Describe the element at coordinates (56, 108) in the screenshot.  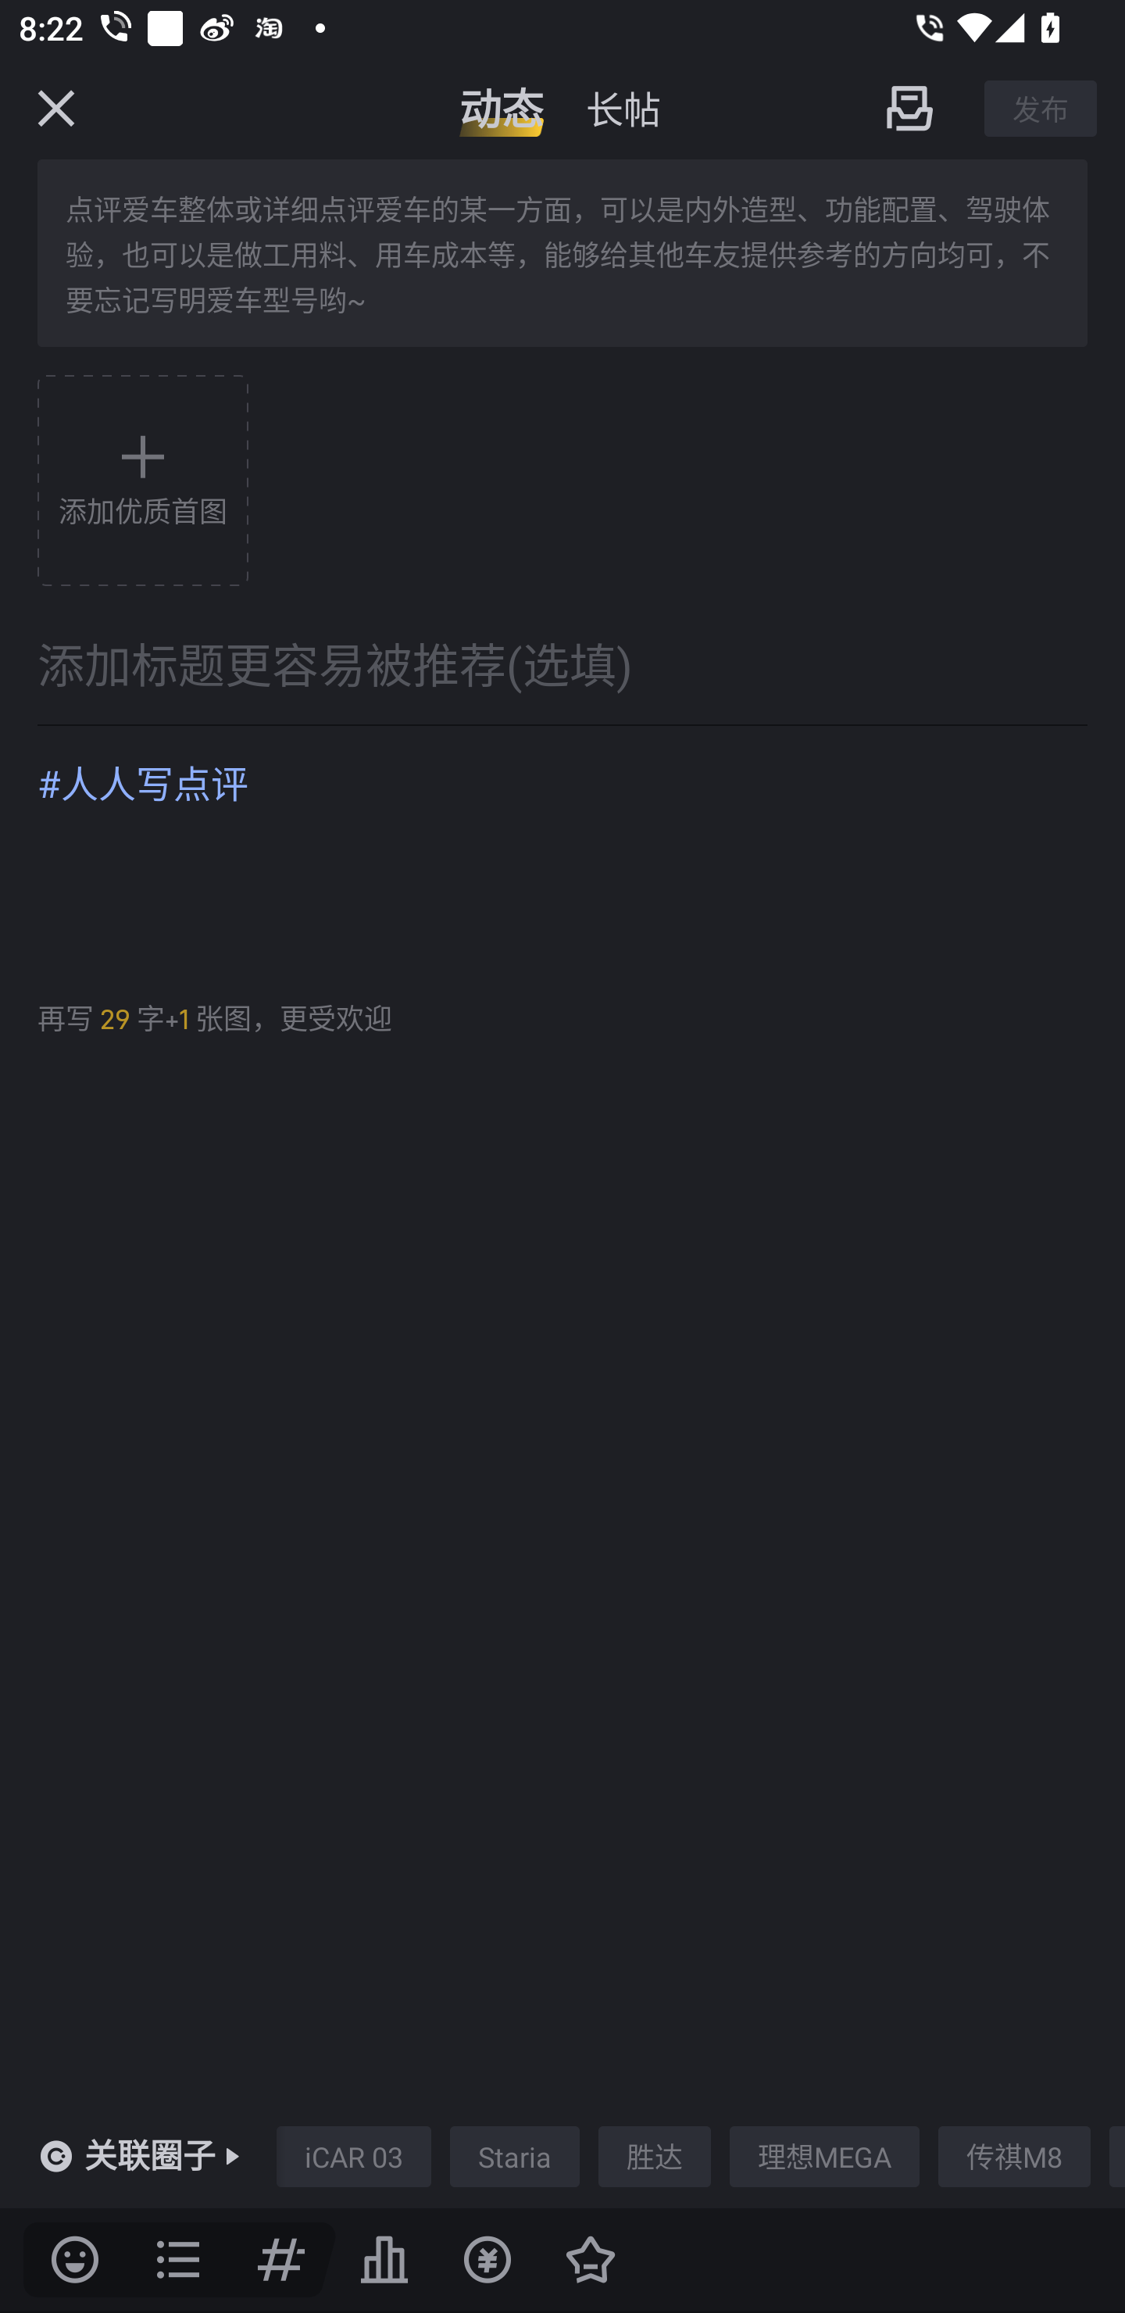
I see `` at that location.